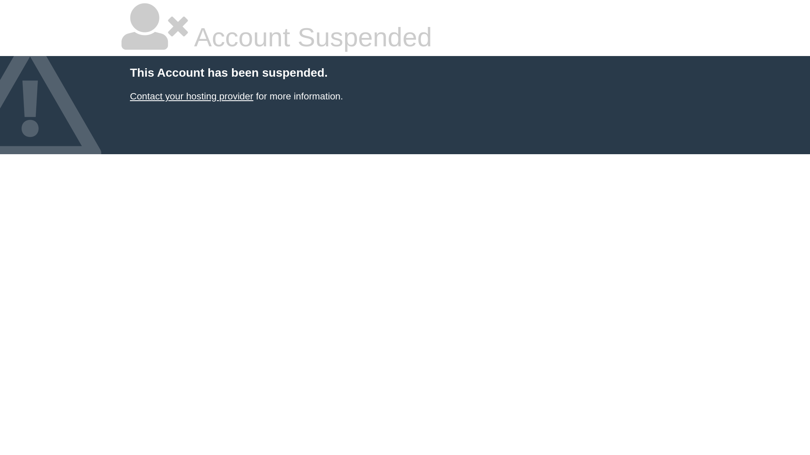 This screenshot has width=810, height=455. What do you see at coordinates (192, 96) in the screenshot?
I see `Contact your hosting provider` at bounding box center [192, 96].